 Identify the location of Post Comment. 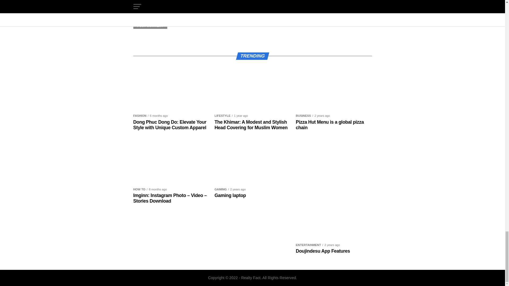
(150, 26).